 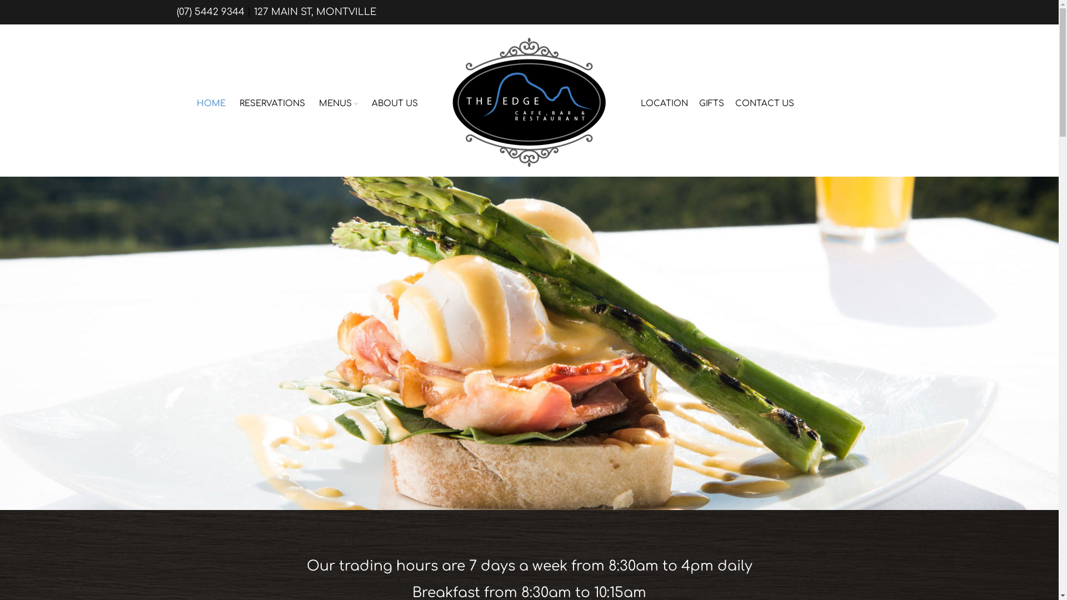 What do you see at coordinates (338, 102) in the screenshot?
I see `MENUS` at bounding box center [338, 102].